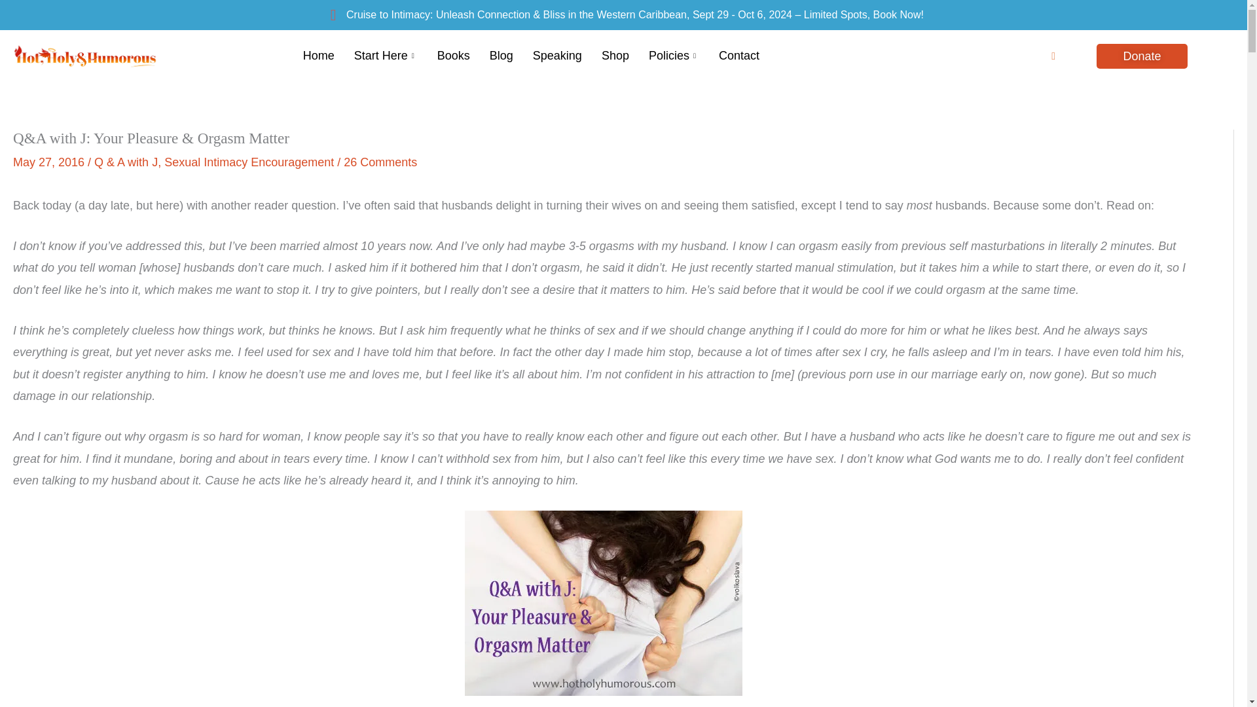 The width and height of the screenshot is (1257, 707). I want to click on Contact, so click(738, 56).